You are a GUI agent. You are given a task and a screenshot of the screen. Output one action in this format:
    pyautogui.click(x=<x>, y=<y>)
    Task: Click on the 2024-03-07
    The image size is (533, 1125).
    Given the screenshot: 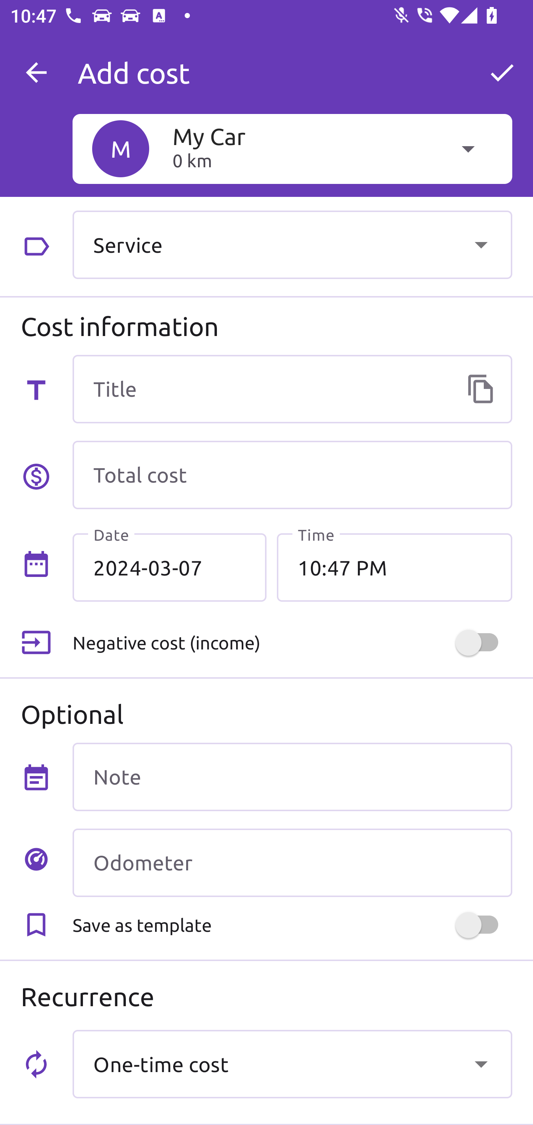 What is the action you would take?
    pyautogui.click(x=170, y=567)
    